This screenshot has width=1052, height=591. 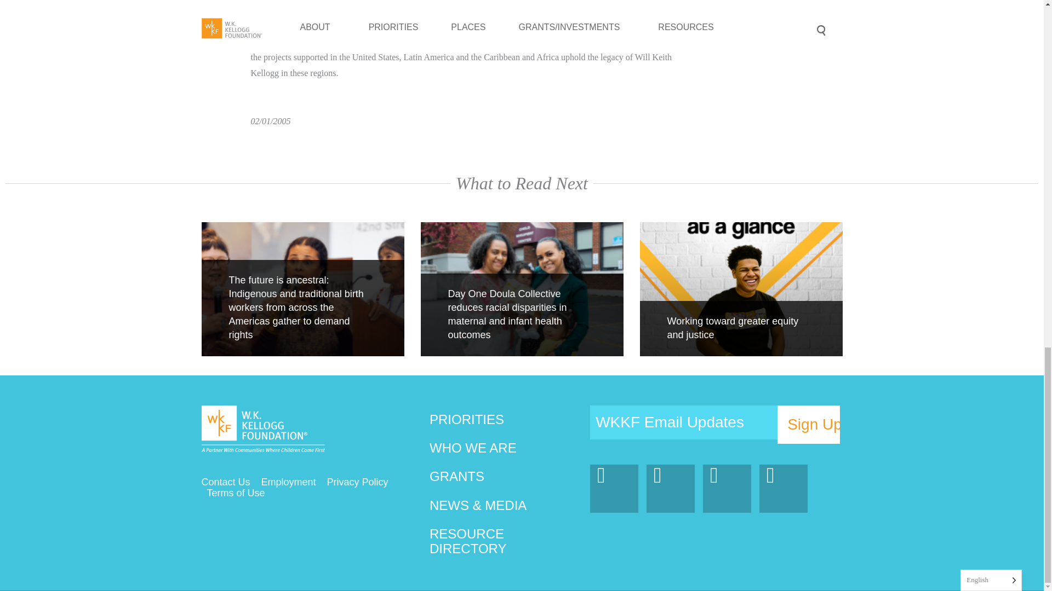 What do you see at coordinates (808, 425) in the screenshot?
I see `Sign Up` at bounding box center [808, 425].